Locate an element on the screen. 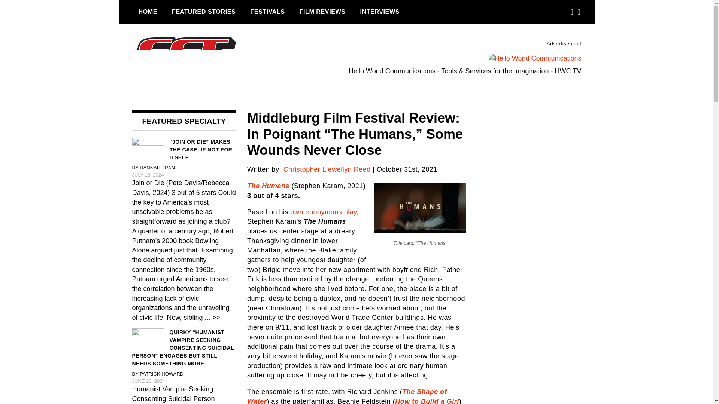 This screenshot has width=719, height=404. HOME is located at coordinates (148, 12).